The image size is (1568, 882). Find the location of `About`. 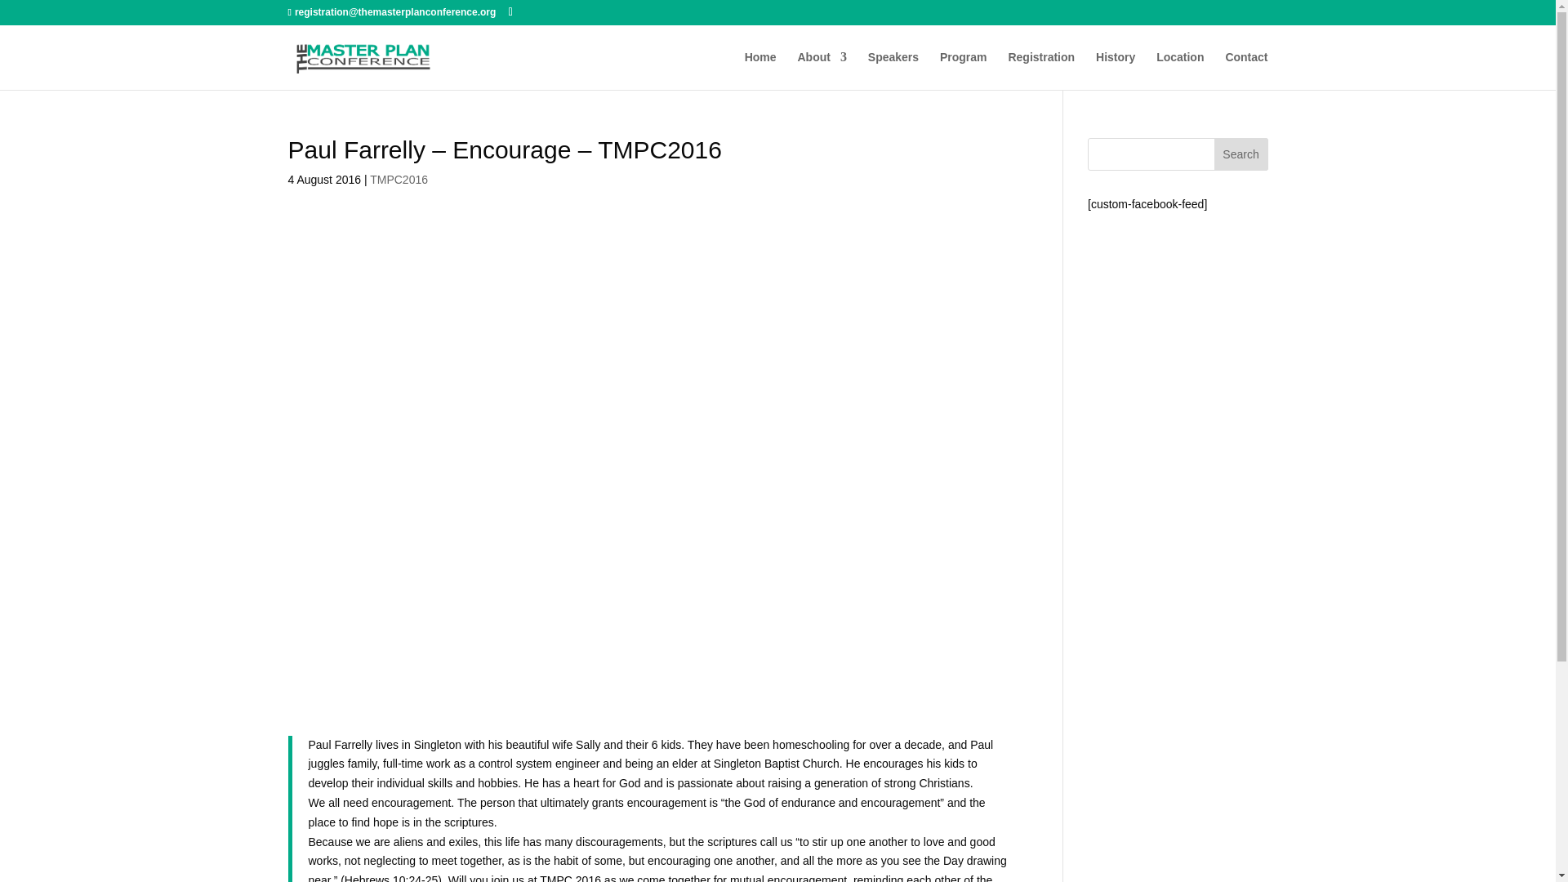

About is located at coordinates (822, 70).